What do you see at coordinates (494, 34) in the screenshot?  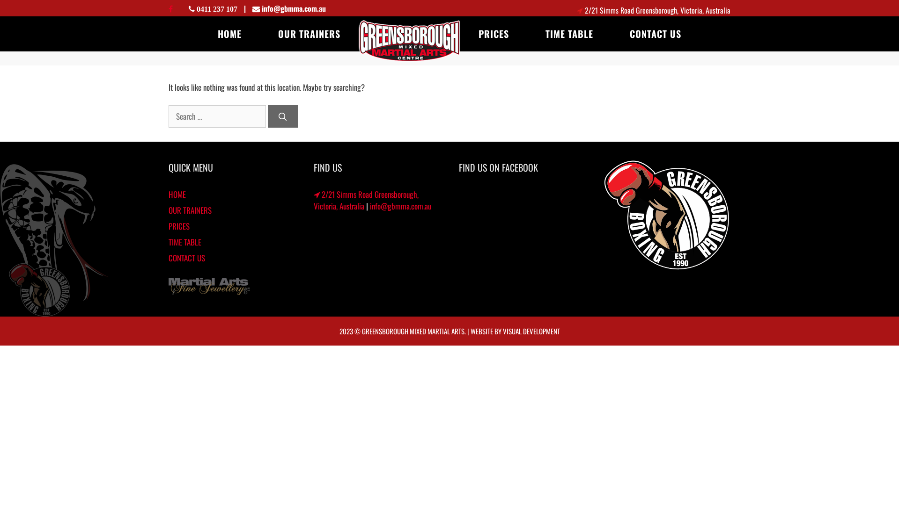 I see `PRICES` at bounding box center [494, 34].